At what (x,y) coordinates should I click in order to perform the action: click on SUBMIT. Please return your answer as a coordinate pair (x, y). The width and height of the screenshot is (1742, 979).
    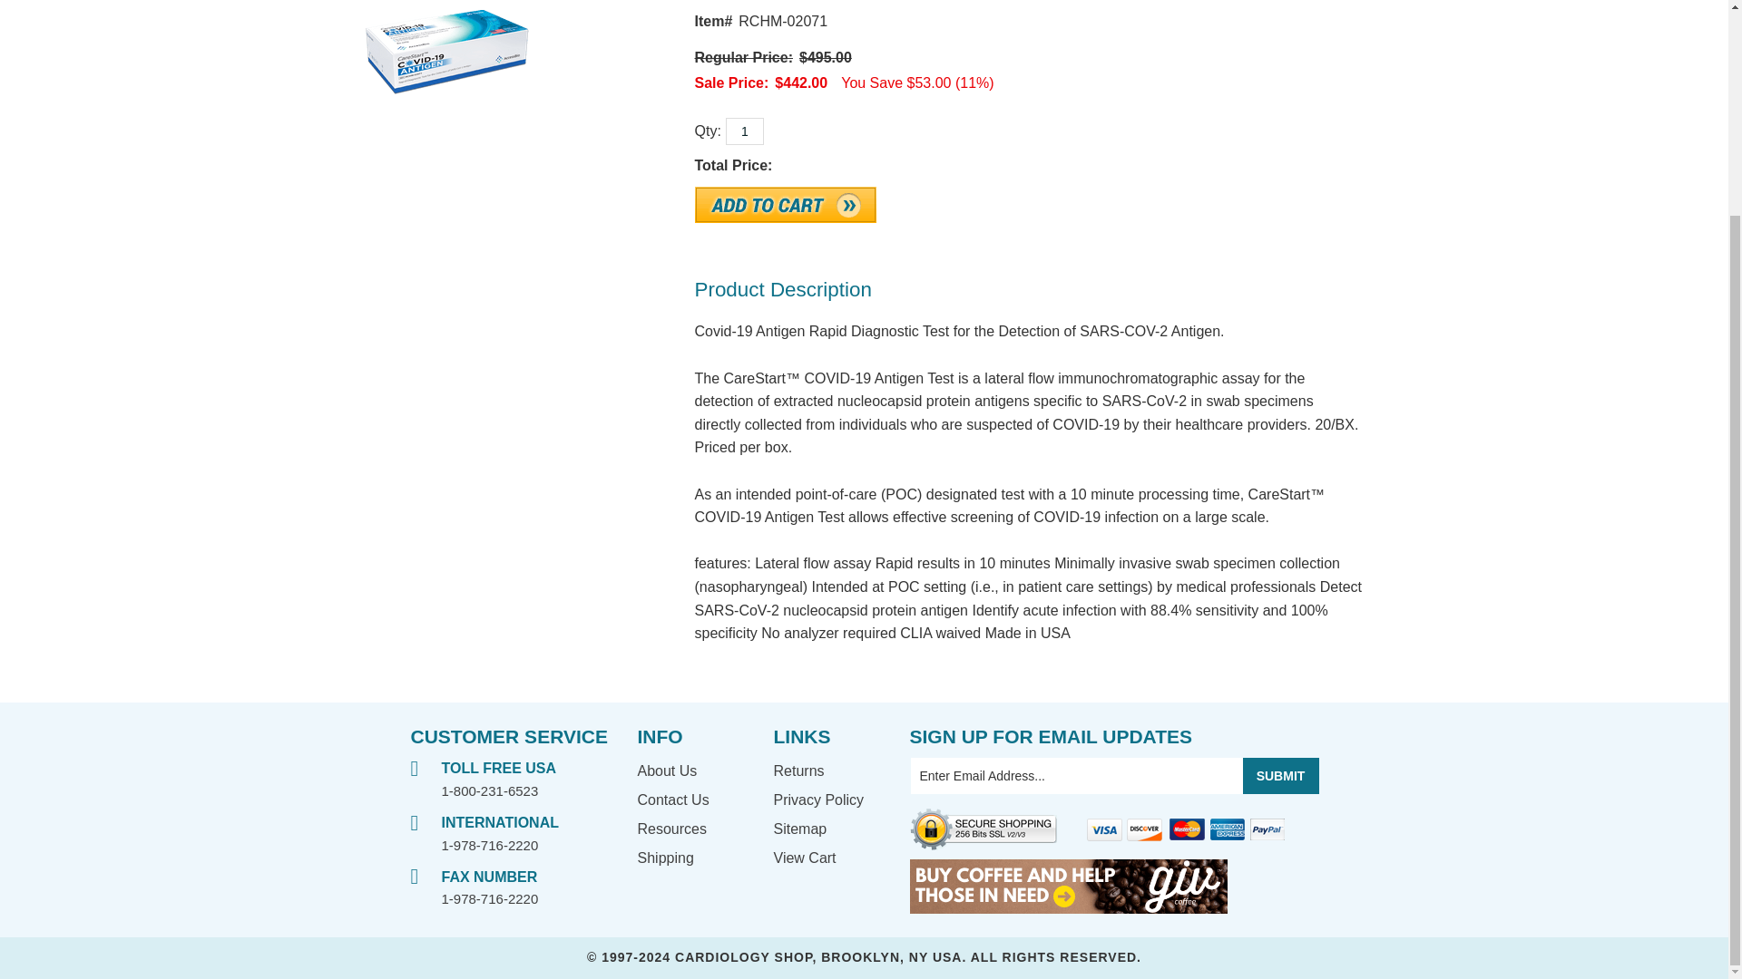
    Looking at the image, I should click on (1281, 775).